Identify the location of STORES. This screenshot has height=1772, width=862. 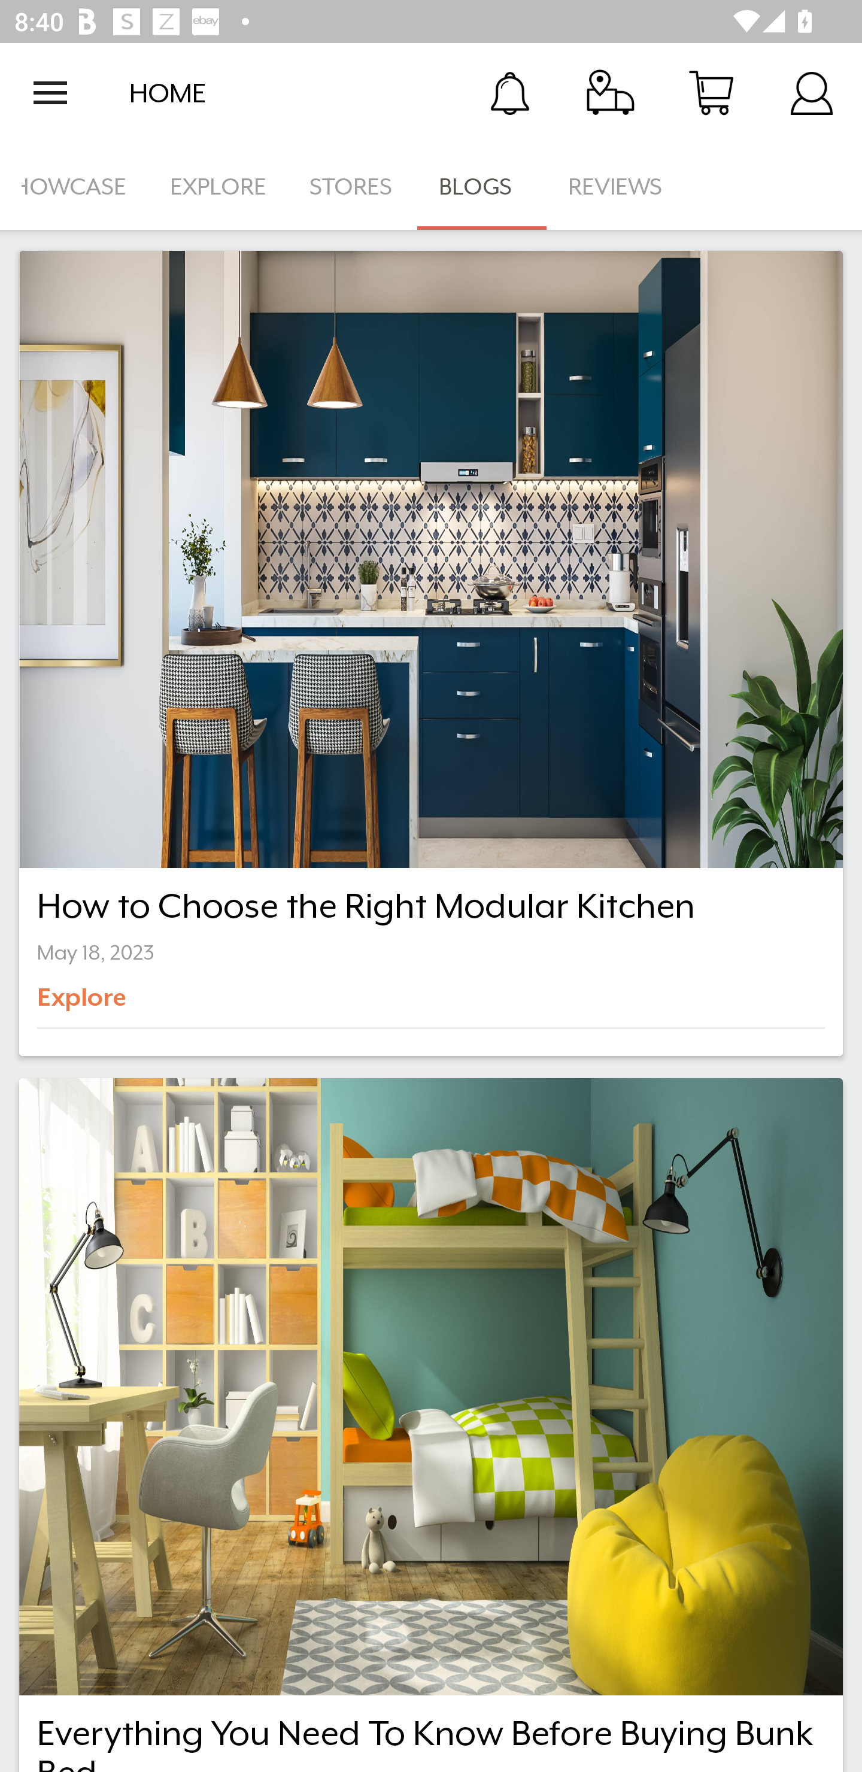
(352, 187).